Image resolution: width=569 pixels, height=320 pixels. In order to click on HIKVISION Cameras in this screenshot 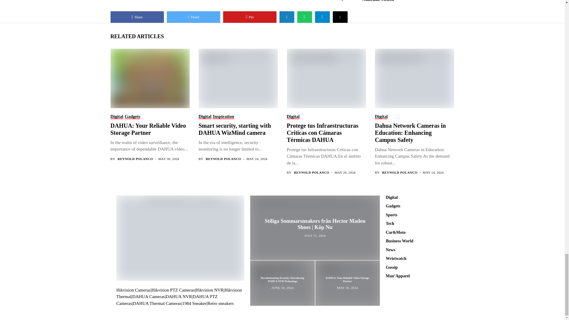, I will do `click(133, 290)`.